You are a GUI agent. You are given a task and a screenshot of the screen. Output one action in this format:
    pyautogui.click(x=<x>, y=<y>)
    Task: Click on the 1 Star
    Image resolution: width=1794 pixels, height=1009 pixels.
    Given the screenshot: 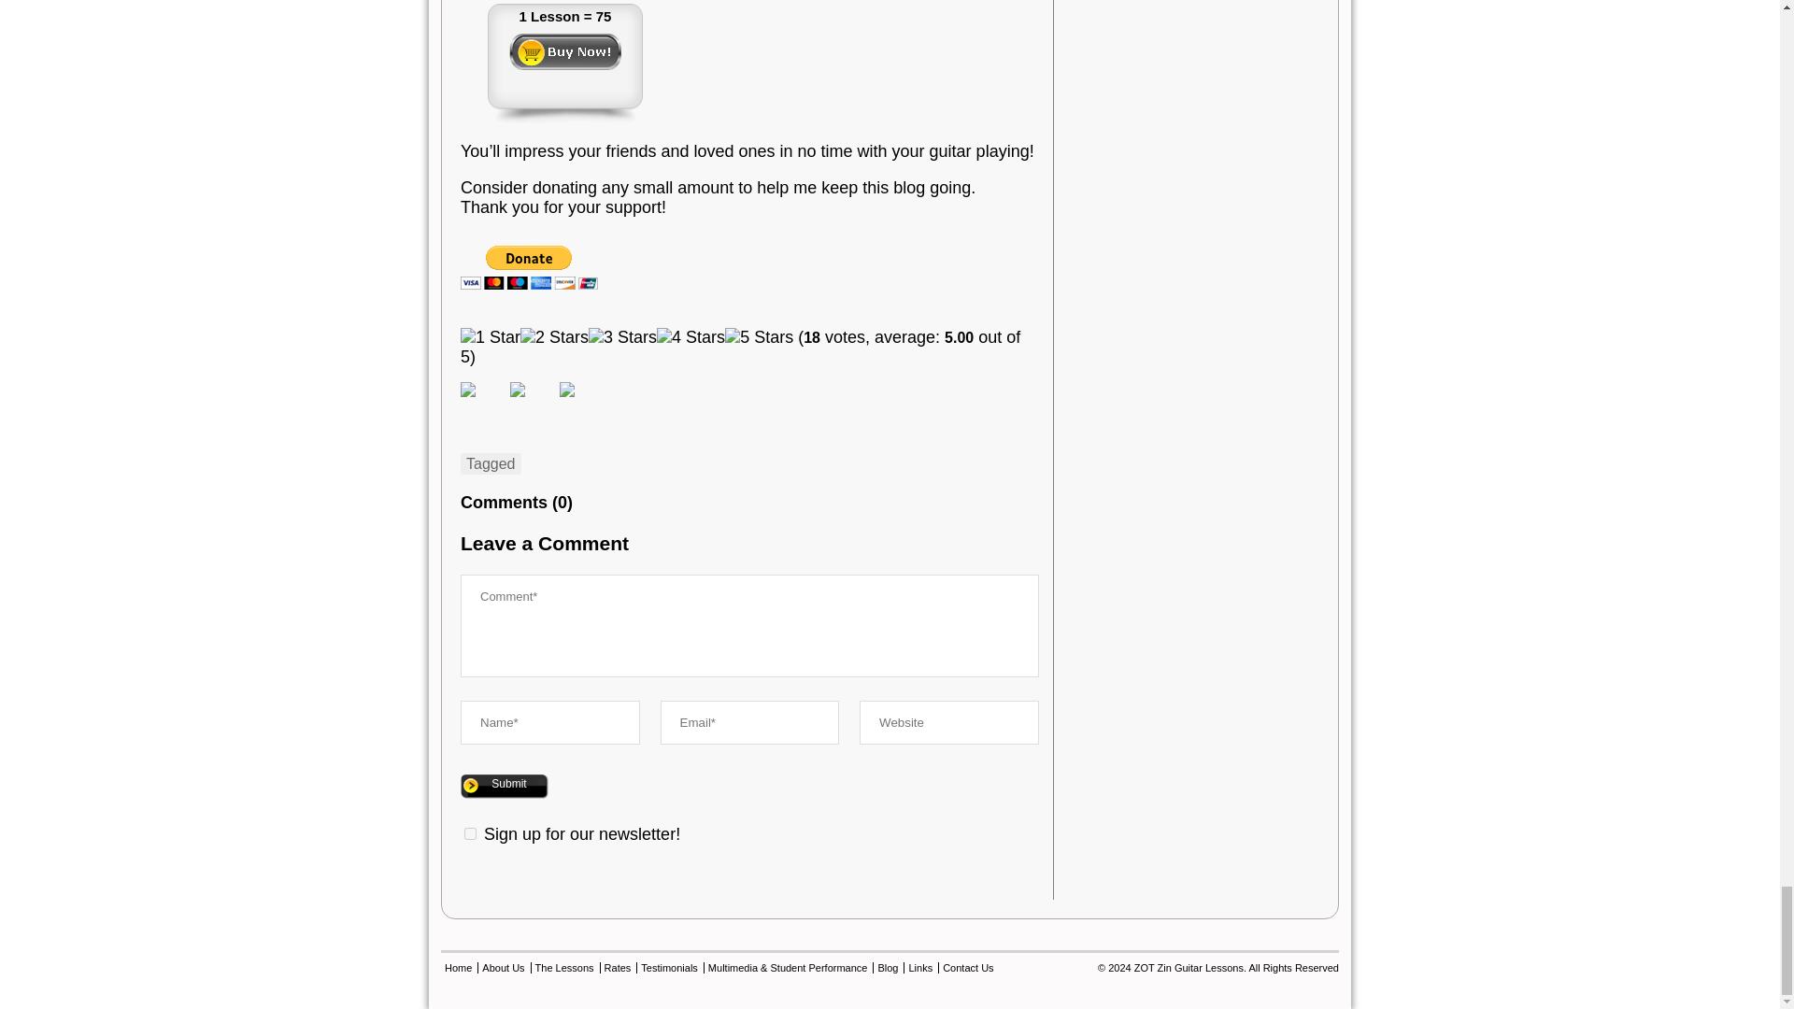 What is the action you would take?
    pyautogui.click(x=490, y=337)
    